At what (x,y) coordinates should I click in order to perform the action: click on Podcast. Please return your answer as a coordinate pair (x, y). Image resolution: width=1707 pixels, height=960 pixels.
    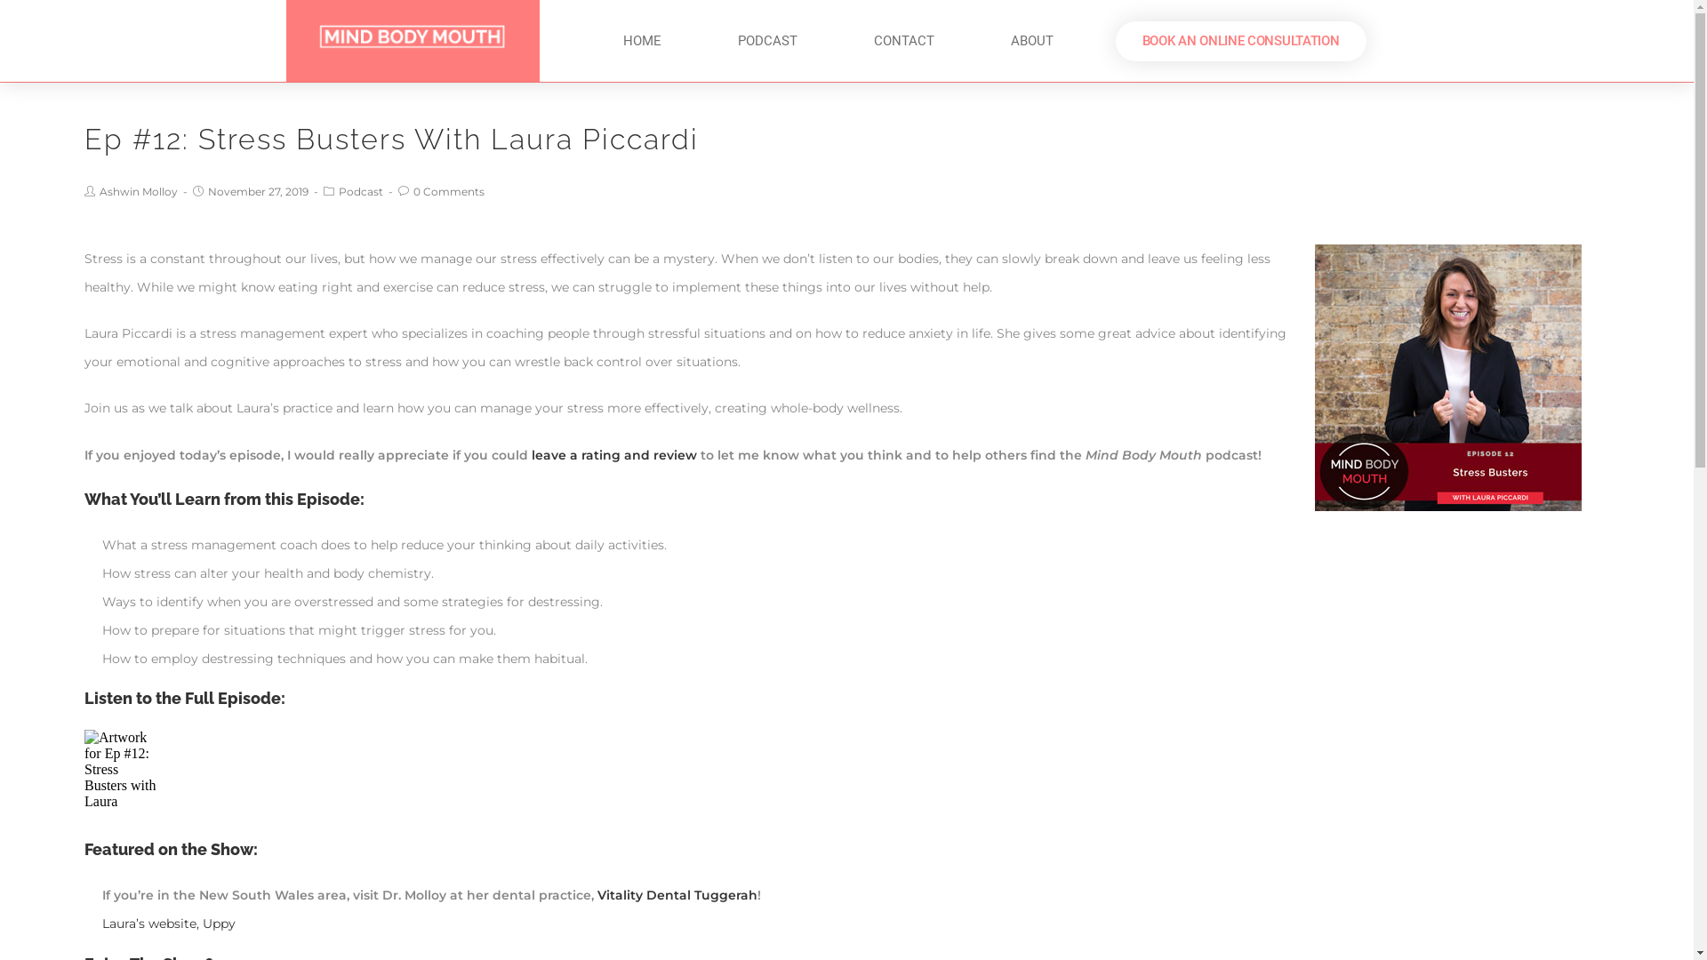
    Looking at the image, I should click on (361, 192).